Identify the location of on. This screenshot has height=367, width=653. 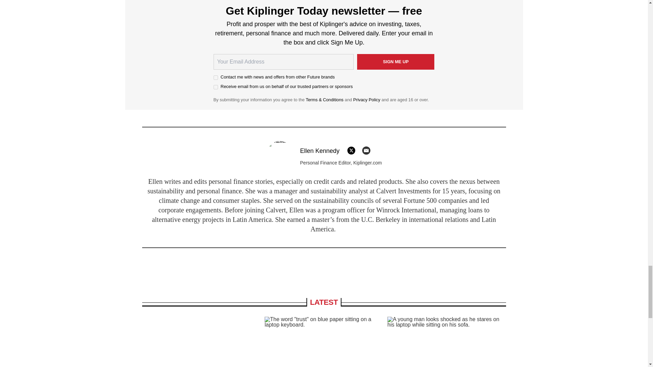
(216, 77).